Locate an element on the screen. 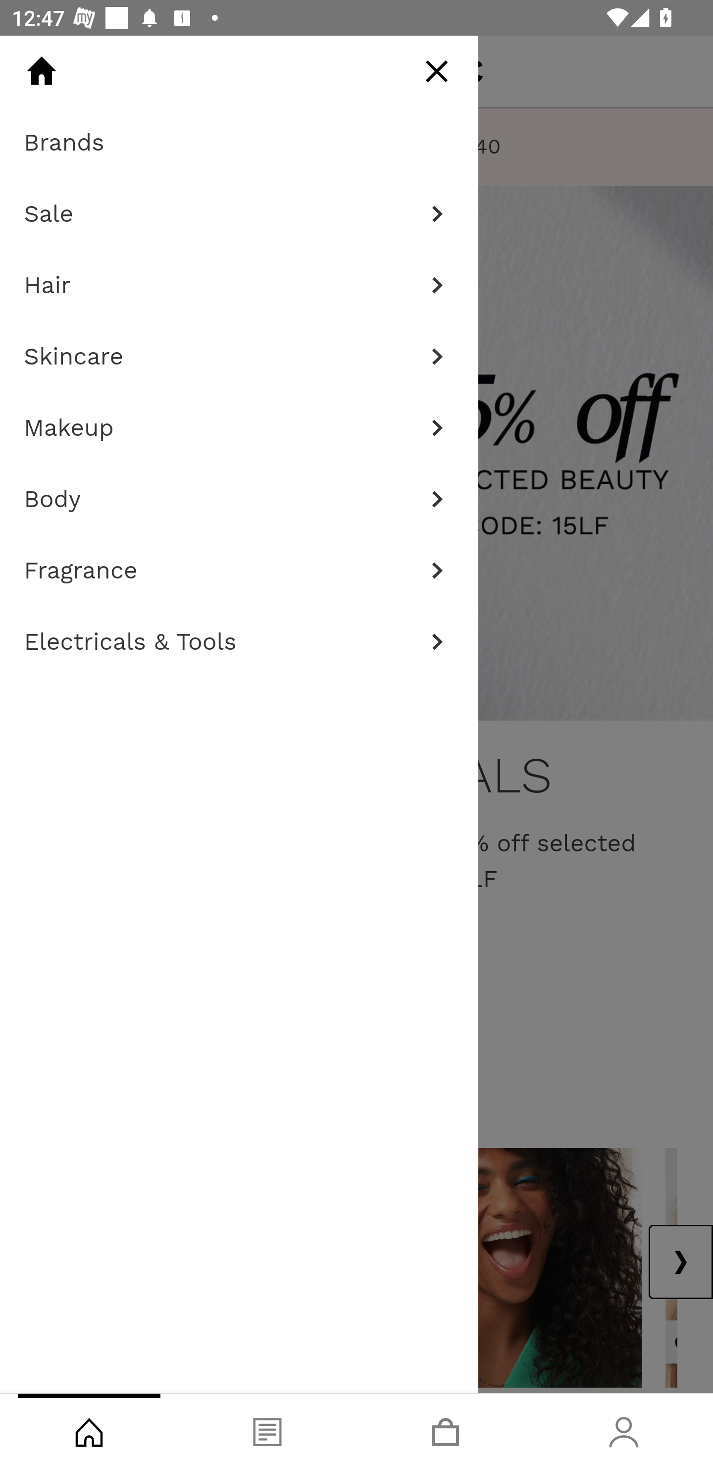 This screenshot has height=1466, width=713. Brands is located at coordinates (239, 143).